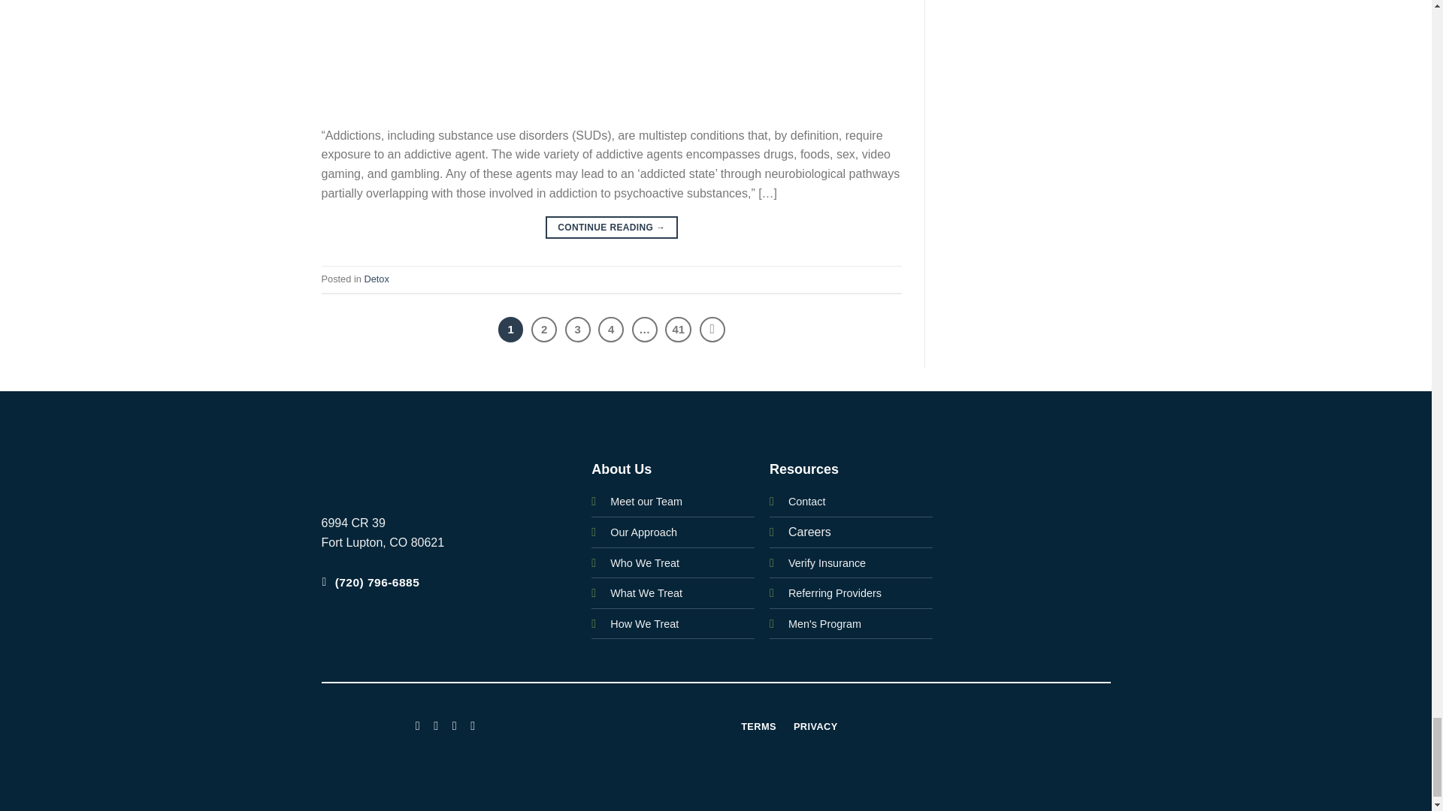 The height and width of the screenshot is (811, 1443). What do you see at coordinates (472, 724) in the screenshot?
I see `Send us an email` at bounding box center [472, 724].